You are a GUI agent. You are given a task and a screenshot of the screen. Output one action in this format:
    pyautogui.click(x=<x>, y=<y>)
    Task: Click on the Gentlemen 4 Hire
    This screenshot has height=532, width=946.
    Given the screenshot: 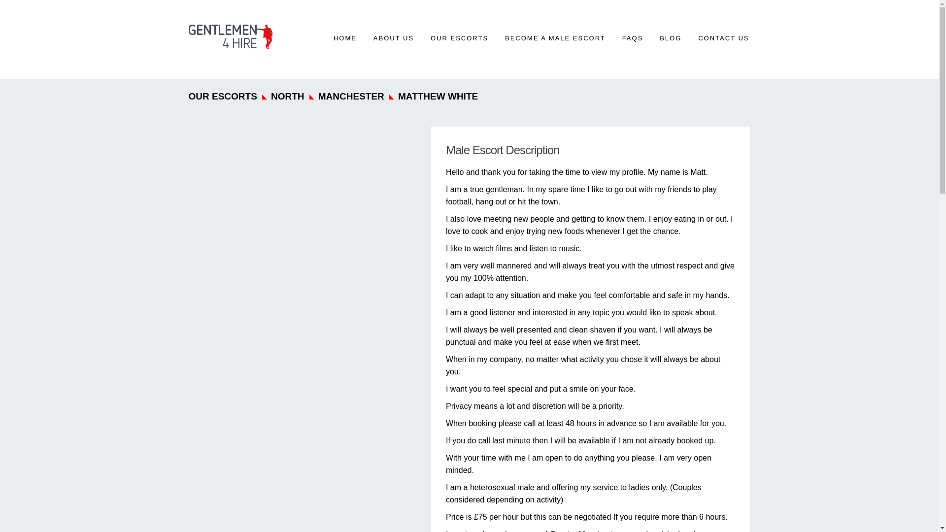 What is the action you would take?
    pyautogui.click(x=230, y=35)
    